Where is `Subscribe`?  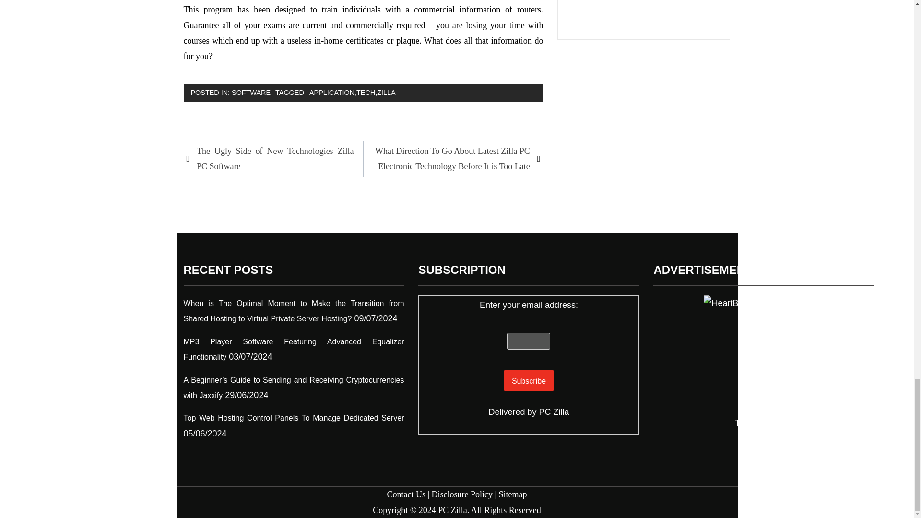
Subscribe is located at coordinates (529, 381).